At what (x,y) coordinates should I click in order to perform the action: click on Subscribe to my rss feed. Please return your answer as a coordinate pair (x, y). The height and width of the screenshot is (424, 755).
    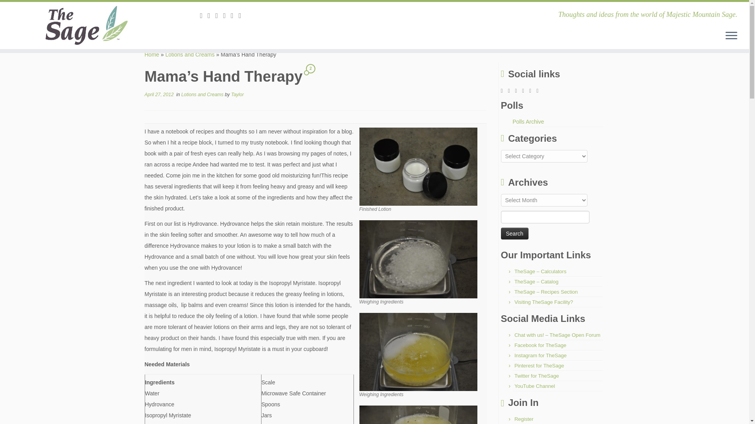
    Looking at the image, I should click on (204, 16).